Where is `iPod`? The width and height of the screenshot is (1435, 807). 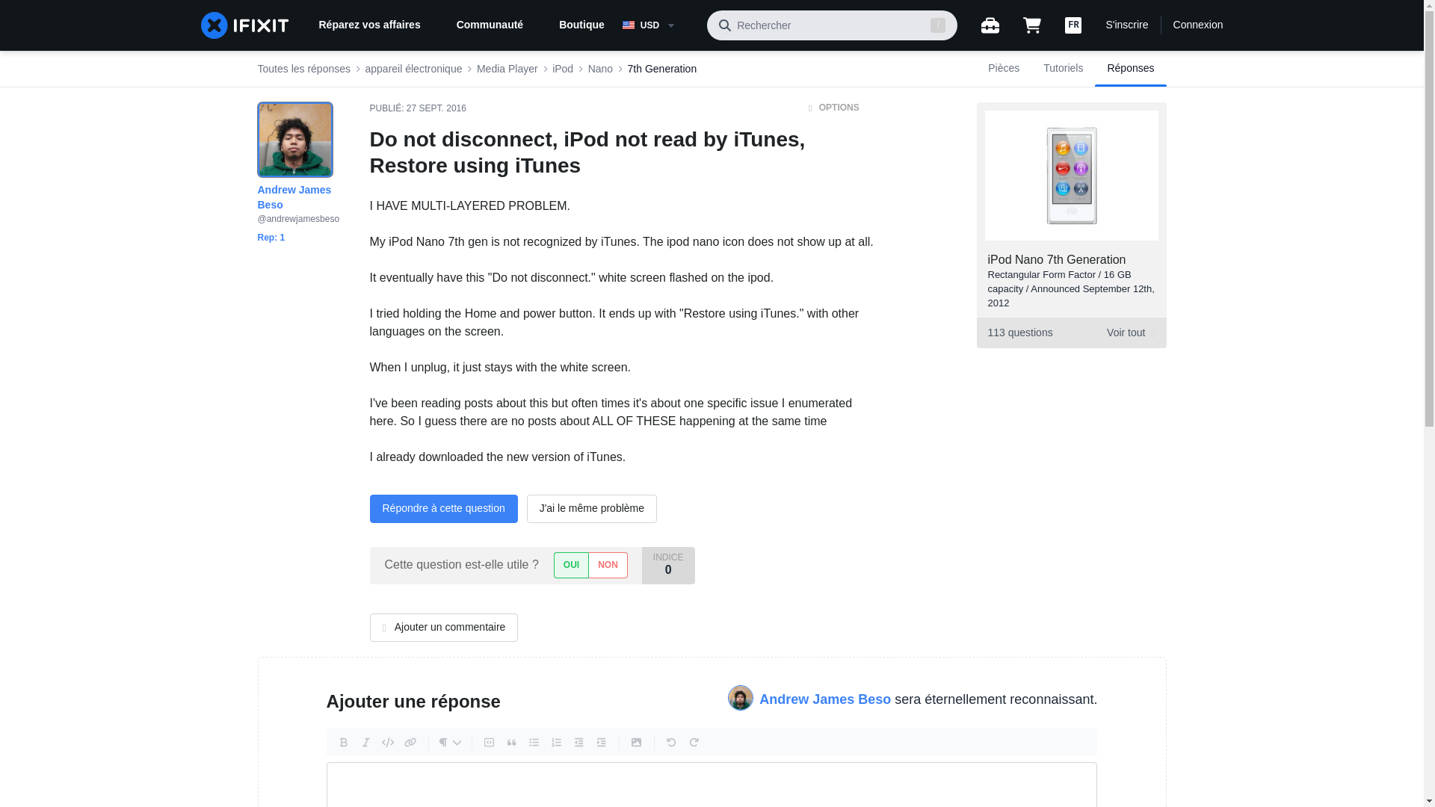
iPod is located at coordinates (562, 69).